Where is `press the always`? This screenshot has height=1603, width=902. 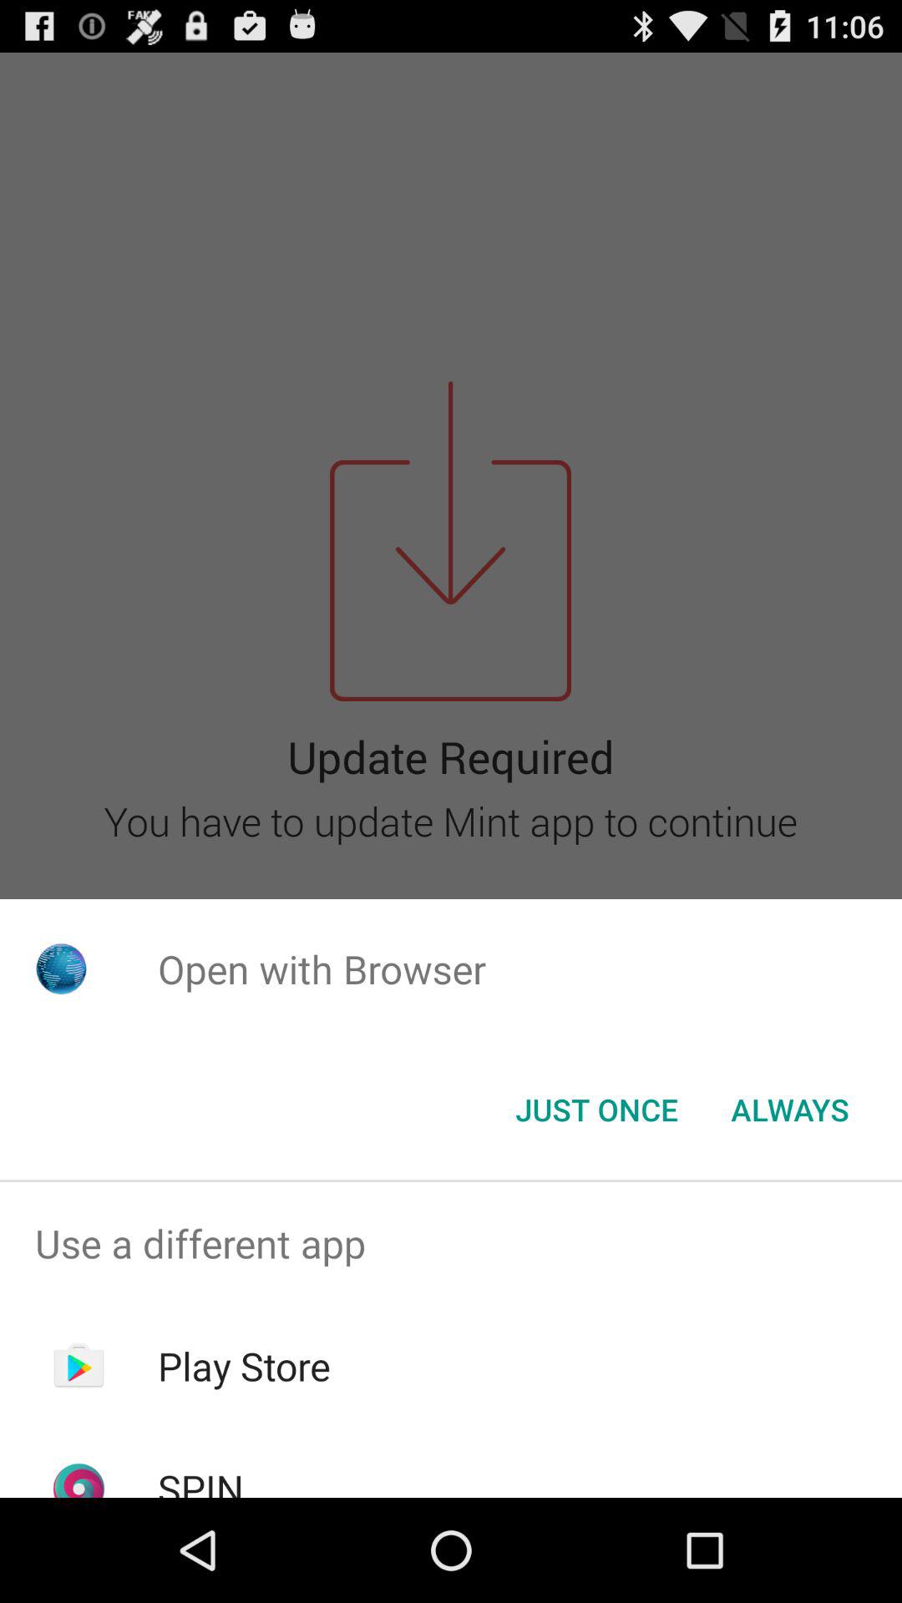 press the always is located at coordinates (790, 1110).